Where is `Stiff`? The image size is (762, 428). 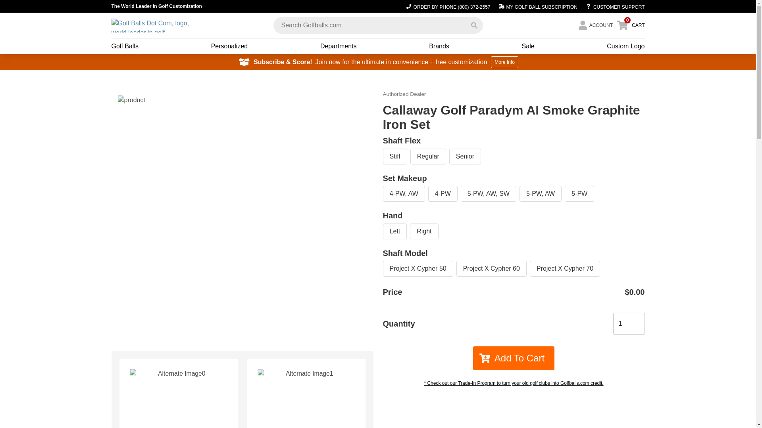
Stiff is located at coordinates (394, 156).